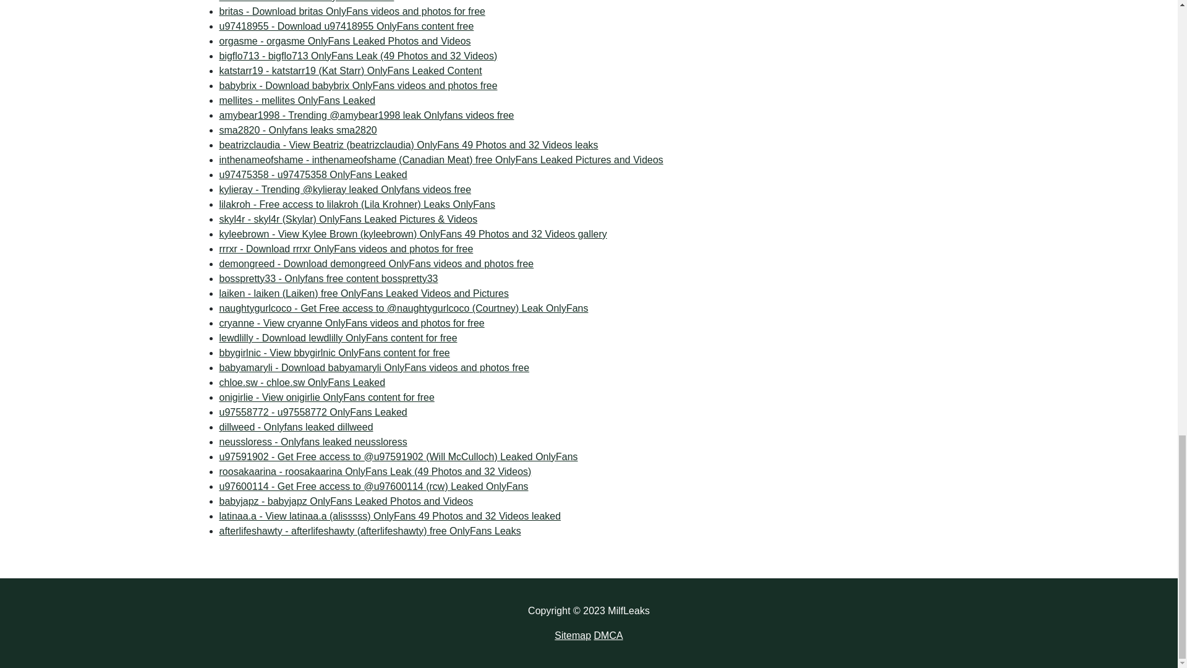  I want to click on orgasme - orgasme OnlyFans Leaked Photos and Videos, so click(357, 85).